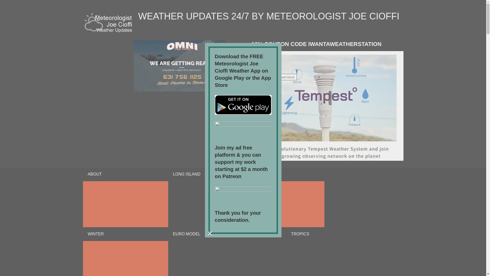 The height and width of the screenshot is (276, 490). I want to click on Expand child menu, so click(125, 258).